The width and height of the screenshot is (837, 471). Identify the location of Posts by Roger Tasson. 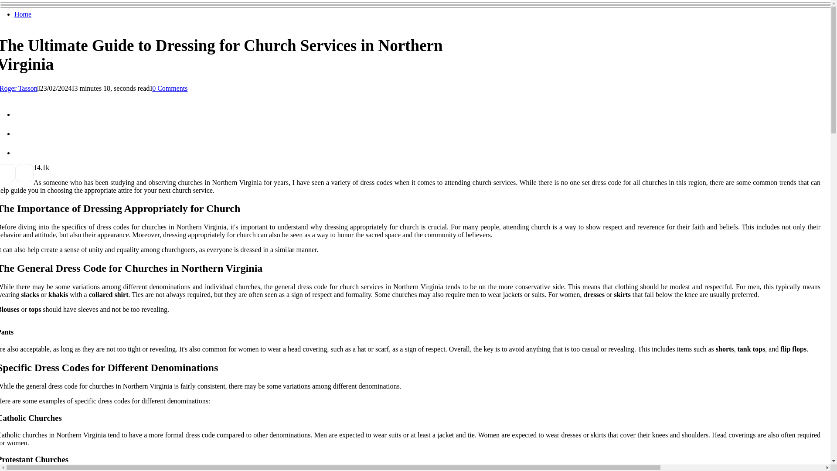
(19, 88).